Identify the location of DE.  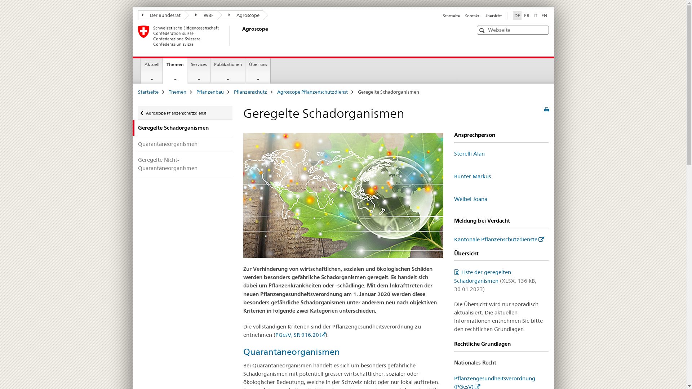
(517, 15).